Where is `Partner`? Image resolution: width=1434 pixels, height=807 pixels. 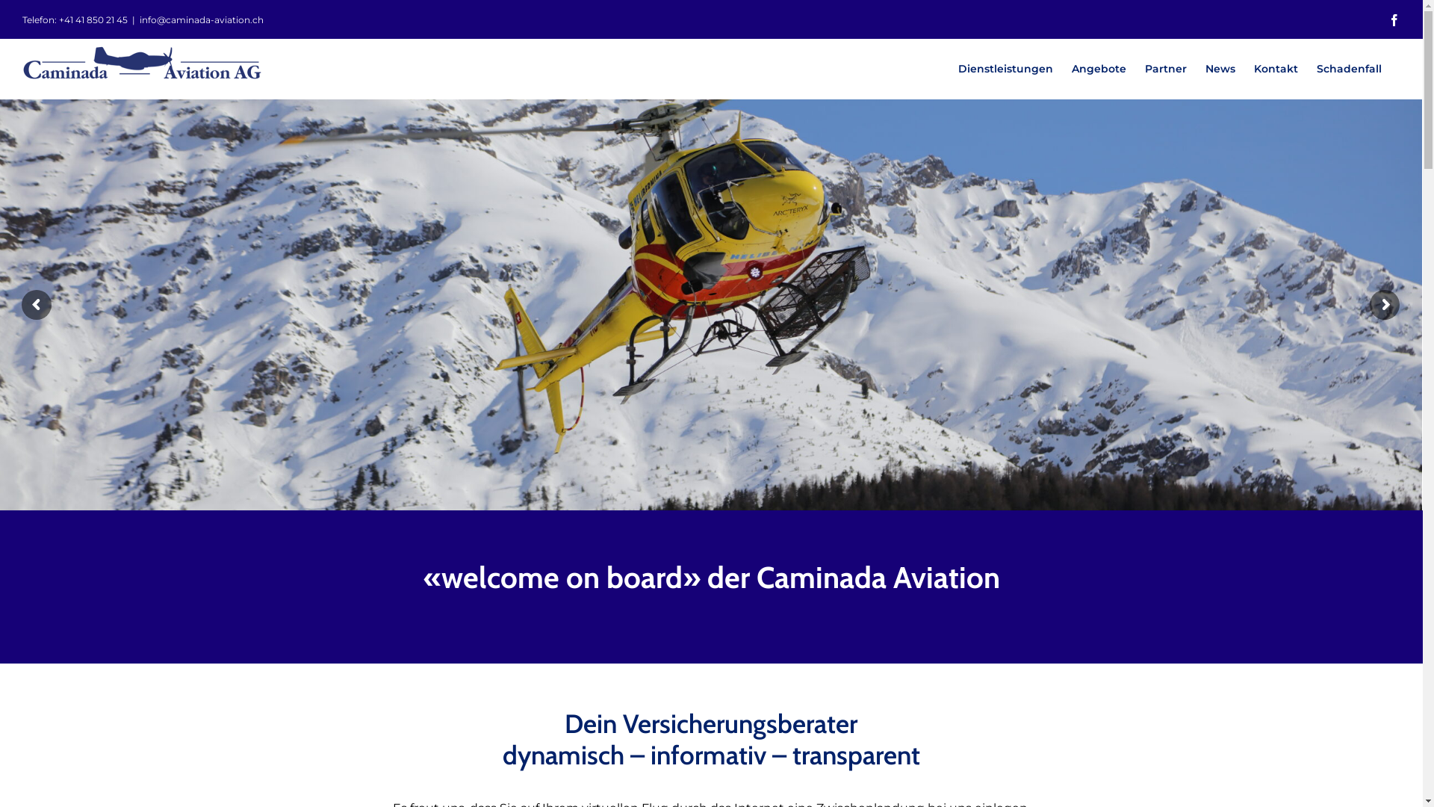
Partner is located at coordinates (1166, 69).